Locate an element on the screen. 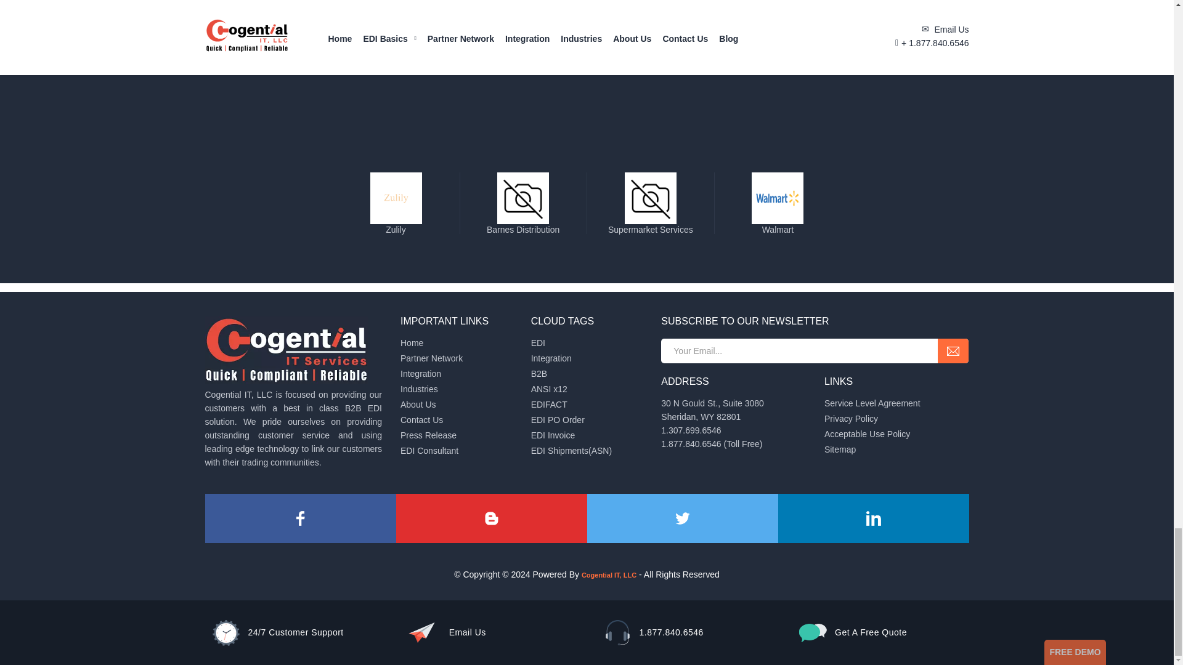  Integration is located at coordinates (421, 373).